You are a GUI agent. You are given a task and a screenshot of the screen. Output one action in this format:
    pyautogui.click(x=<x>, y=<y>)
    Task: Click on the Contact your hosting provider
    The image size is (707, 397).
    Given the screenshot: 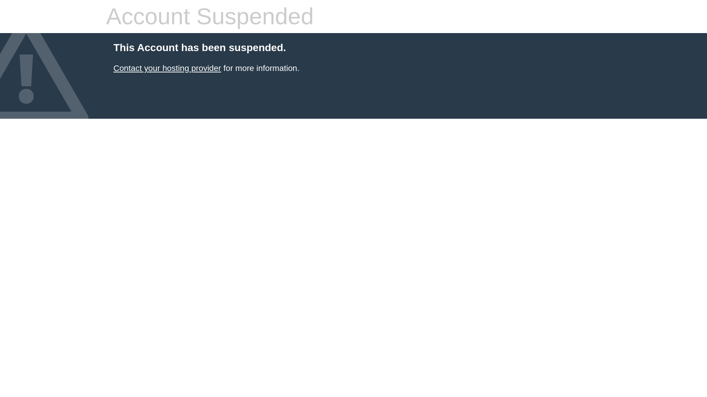 What is the action you would take?
    pyautogui.click(x=167, y=68)
    